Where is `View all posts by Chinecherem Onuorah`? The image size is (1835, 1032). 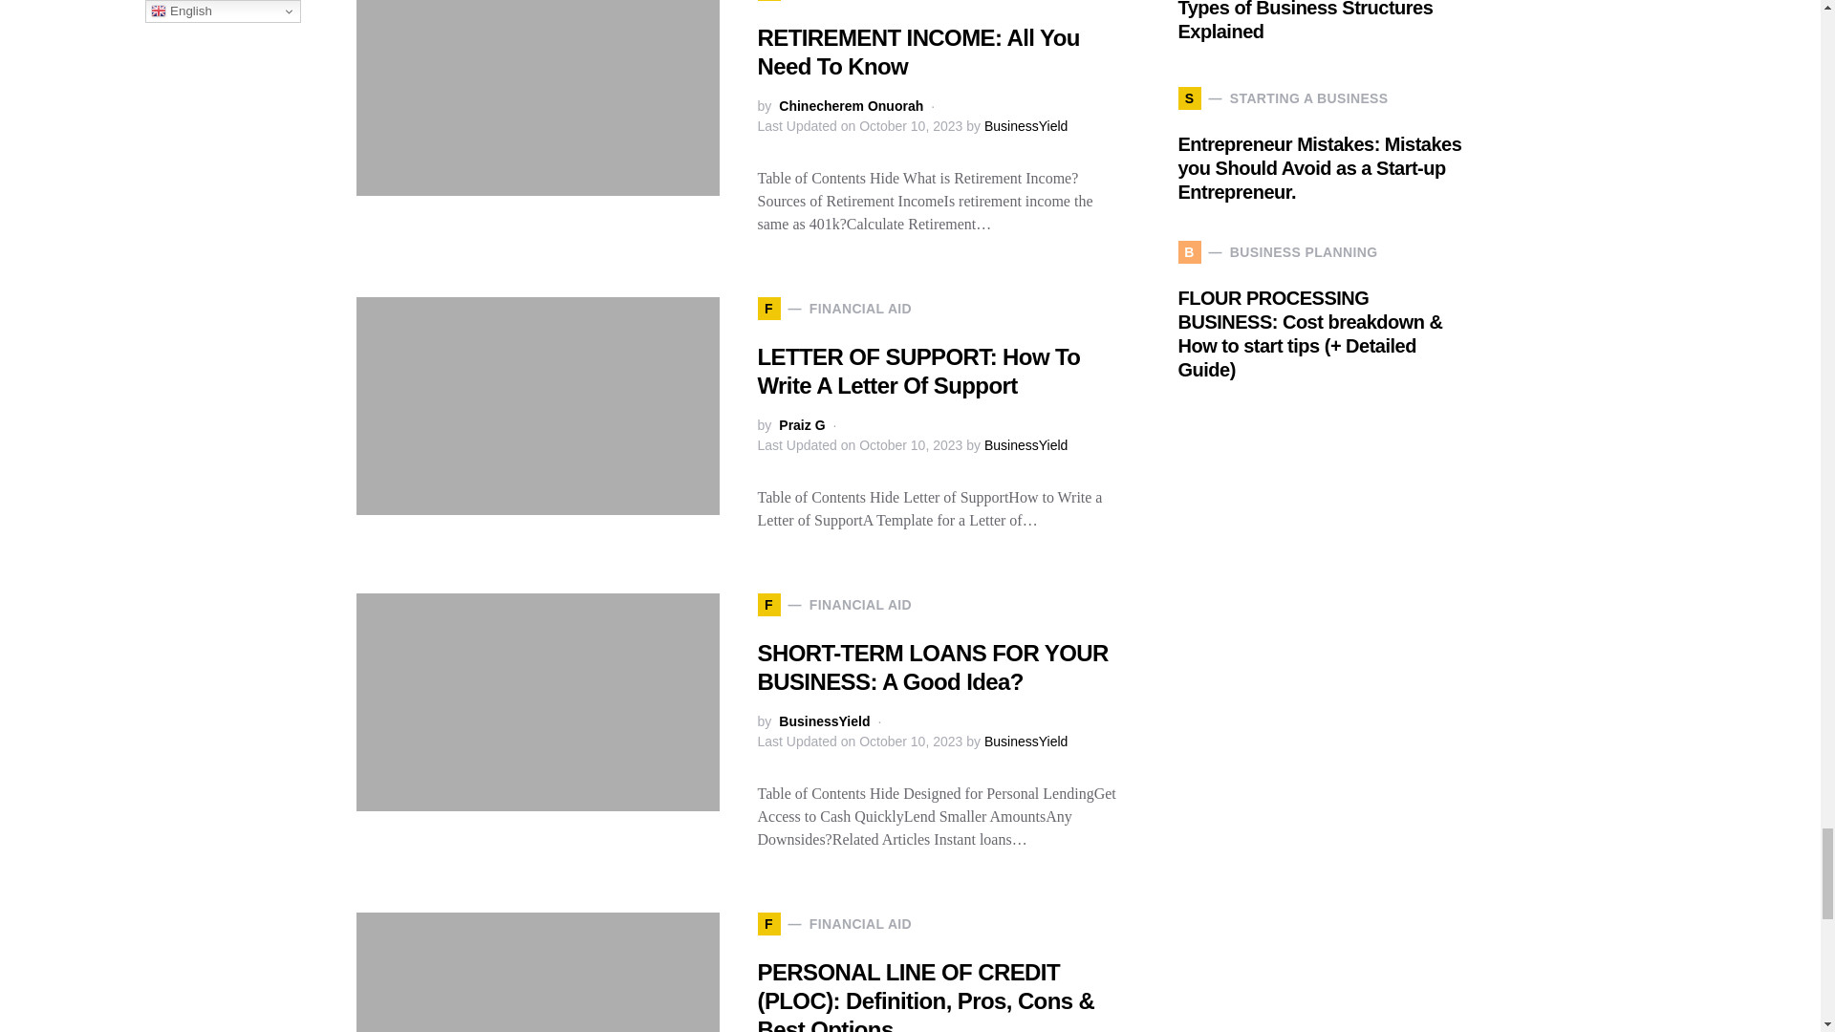 View all posts by Chinecherem Onuorah is located at coordinates (851, 107).